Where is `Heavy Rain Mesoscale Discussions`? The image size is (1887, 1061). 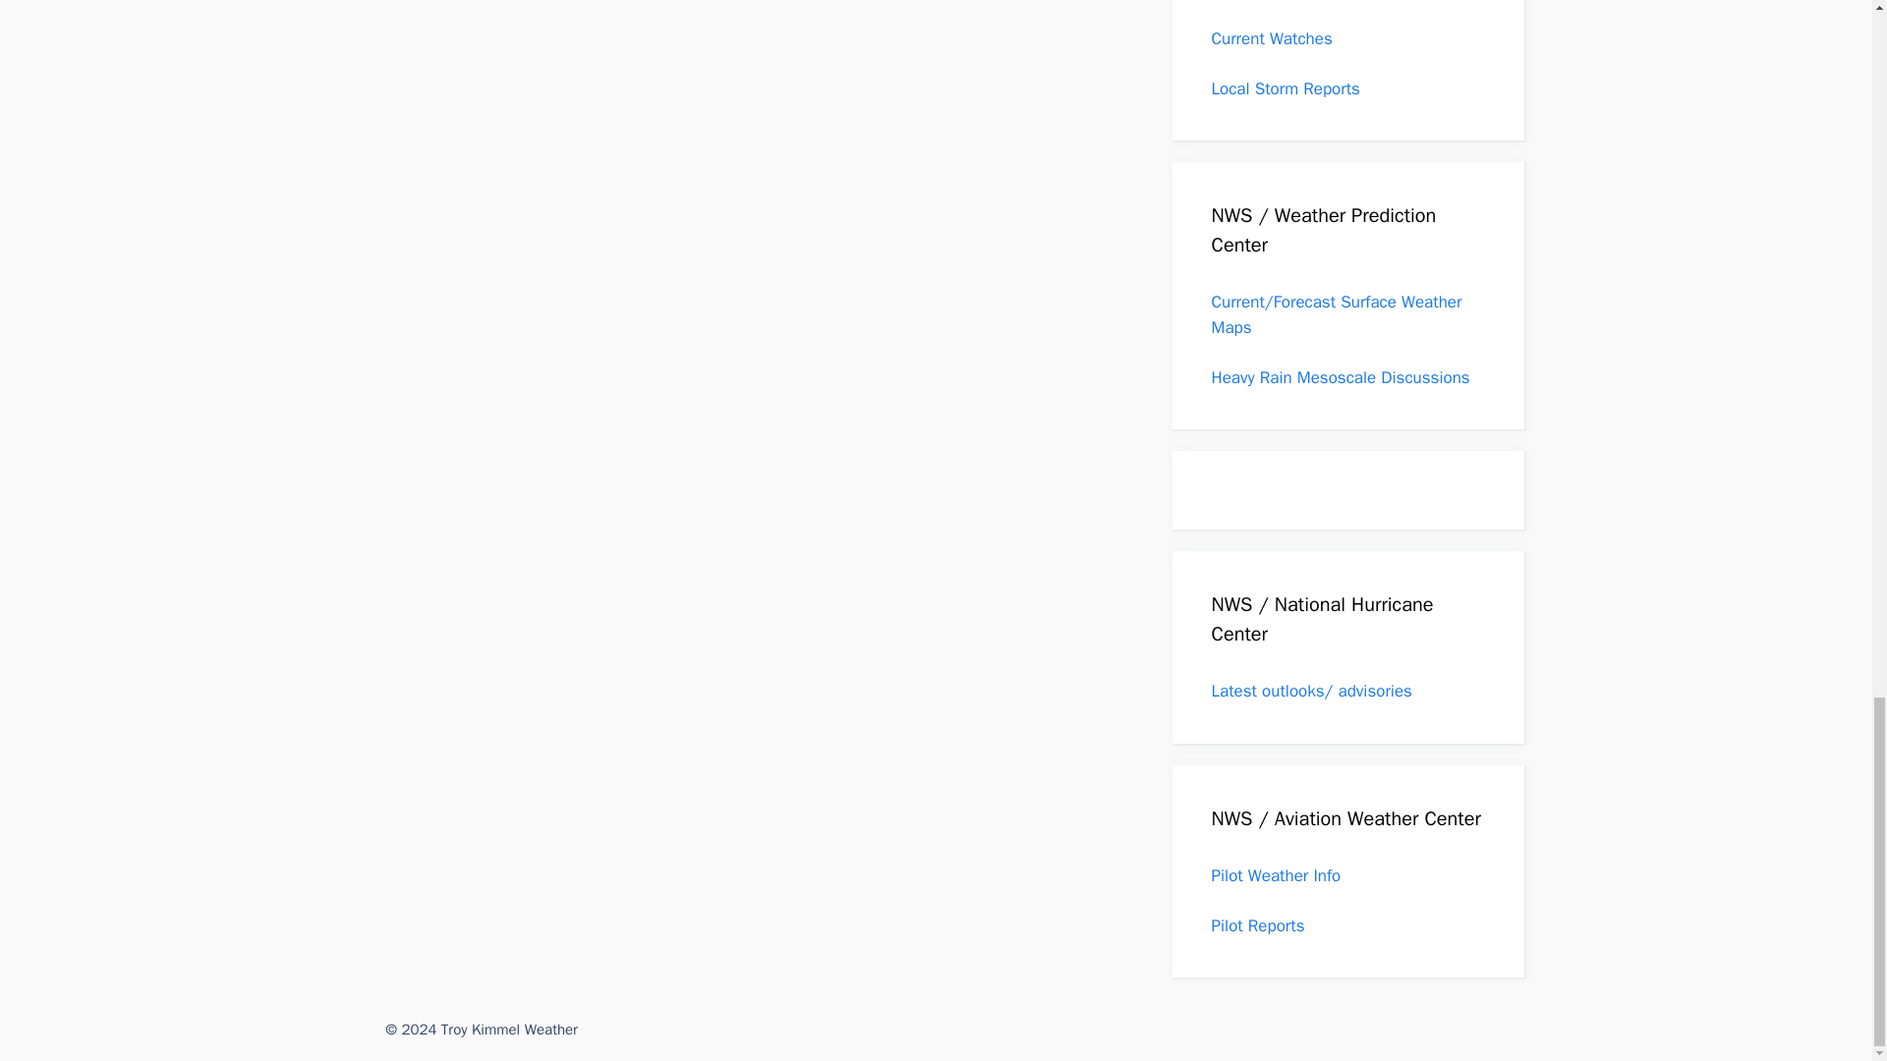
Heavy Rain Mesoscale Discussions is located at coordinates (1341, 377).